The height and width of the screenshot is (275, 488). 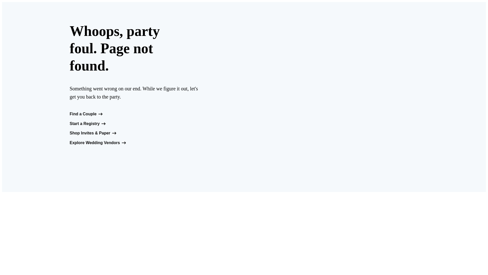 What do you see at coordinates (98, 143) in the screenshot?
I see `Explore Wedding Vendors` at bounding box center [98, 143].